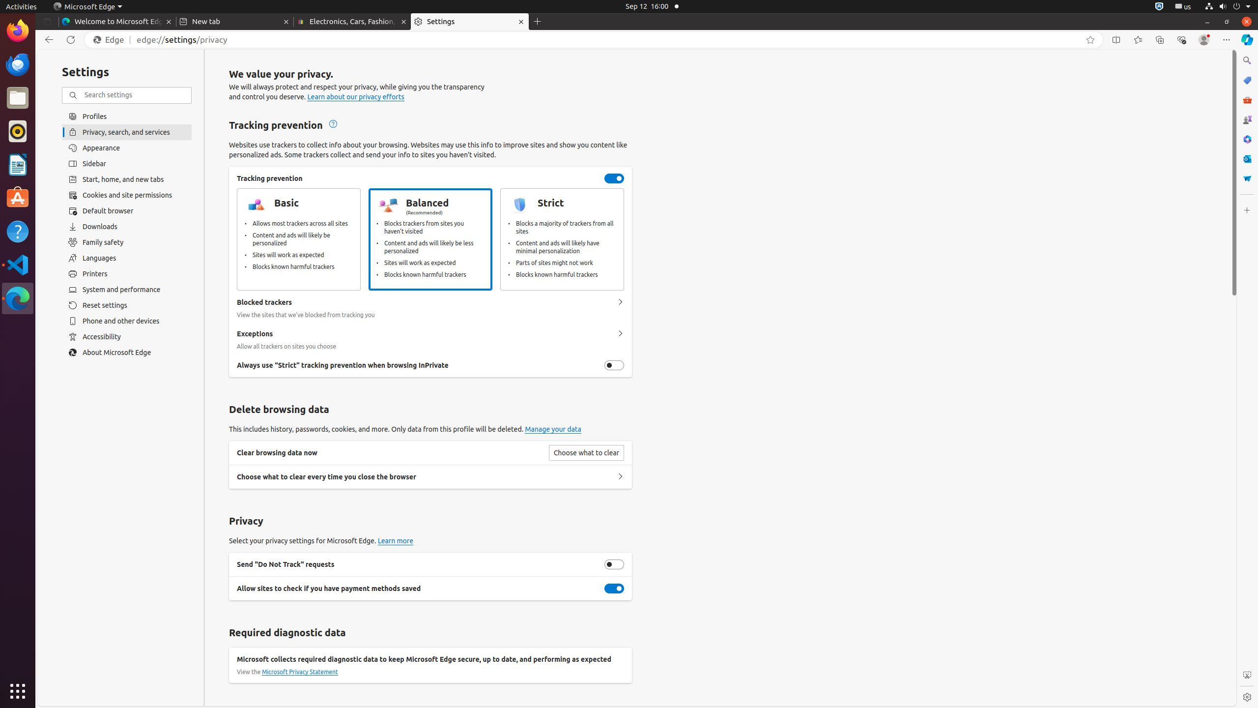  Describe the element at coordinates (127, 337) in the screenshot. I see `Accessibility` at that location.